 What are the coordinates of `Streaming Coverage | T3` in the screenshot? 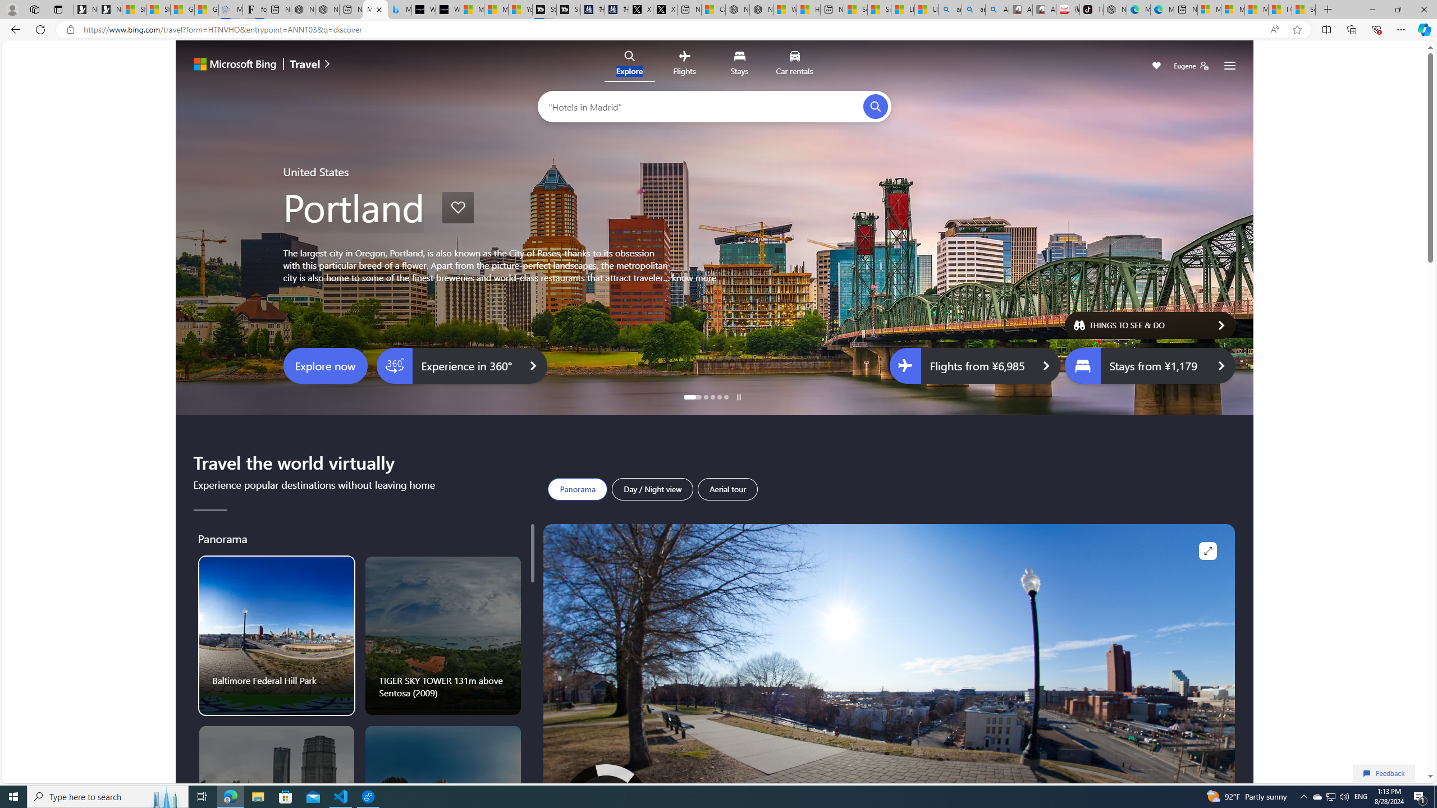 It's located at (544, 10).